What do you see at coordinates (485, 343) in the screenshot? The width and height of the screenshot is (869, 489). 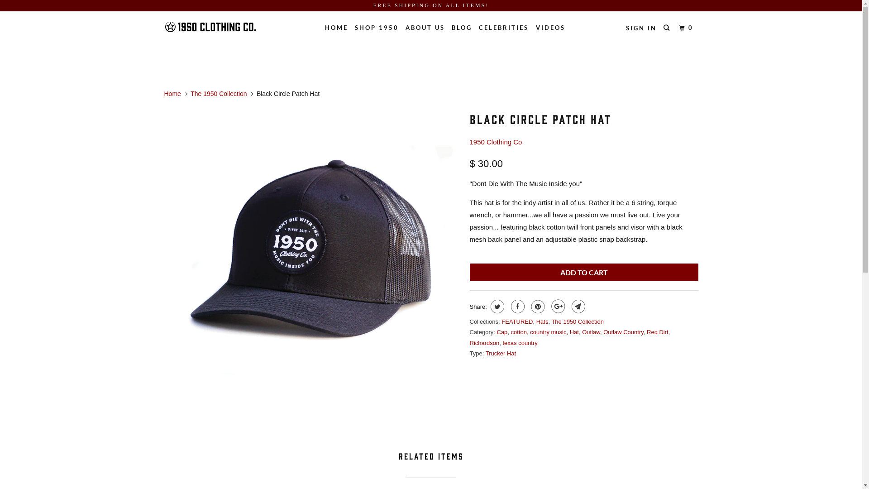 I see `Richardson` at bounding box center [485, 343].